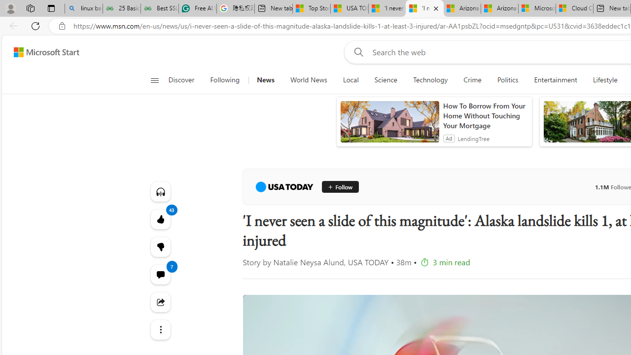 This screenshot has width=631, height=355. What do you see at coordinates (160, 329) in the screenshot?
I see `Class: at-item` at bounding box center [160, 329].